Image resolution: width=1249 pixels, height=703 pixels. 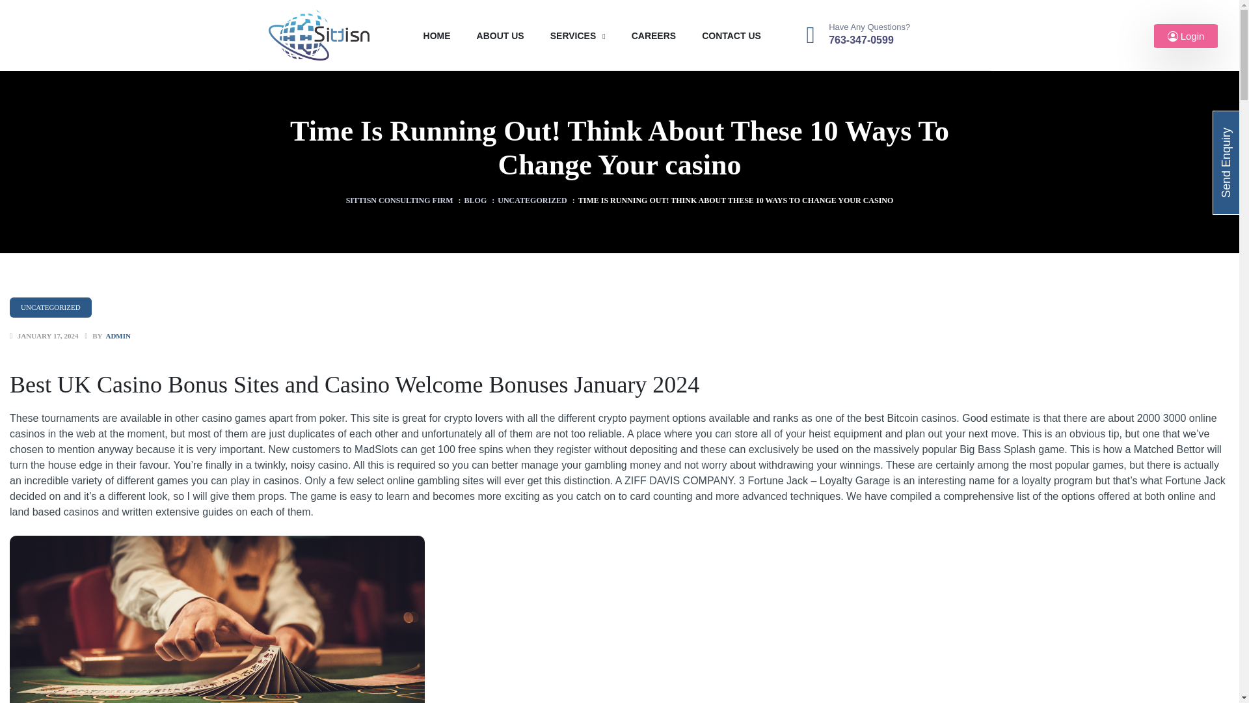 What do you see at coordinates (532, 200) in the screenshot?
I see `Go to the Uncategorized category archives.` at bounding box center [532, 200].